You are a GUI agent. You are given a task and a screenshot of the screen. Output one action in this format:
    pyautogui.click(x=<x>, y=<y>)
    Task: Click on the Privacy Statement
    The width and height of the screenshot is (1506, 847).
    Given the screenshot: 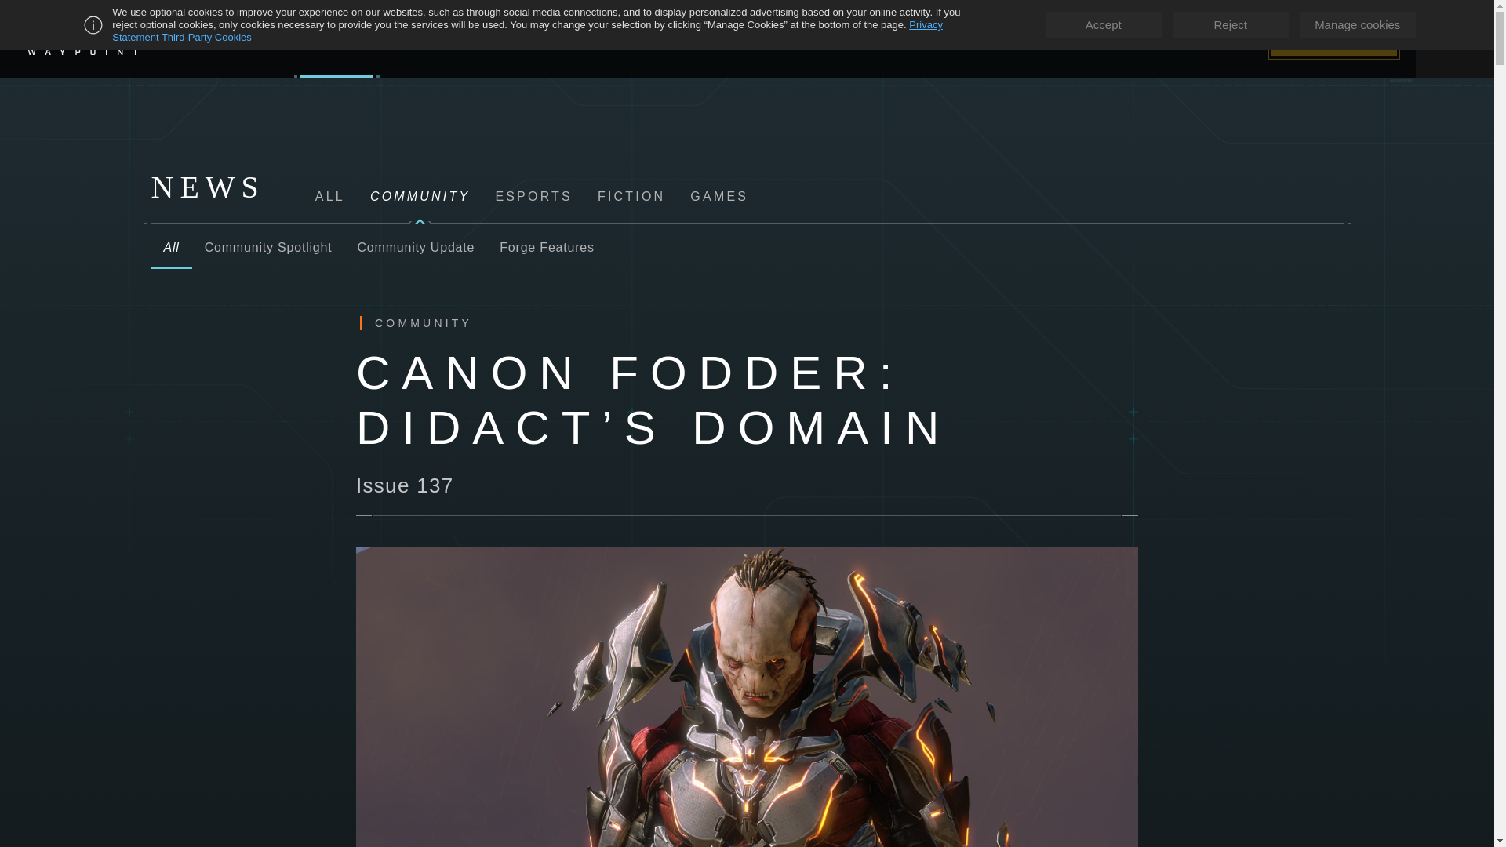 What is the action you would take?
    pyautogui.click(x=527, y=31)
    